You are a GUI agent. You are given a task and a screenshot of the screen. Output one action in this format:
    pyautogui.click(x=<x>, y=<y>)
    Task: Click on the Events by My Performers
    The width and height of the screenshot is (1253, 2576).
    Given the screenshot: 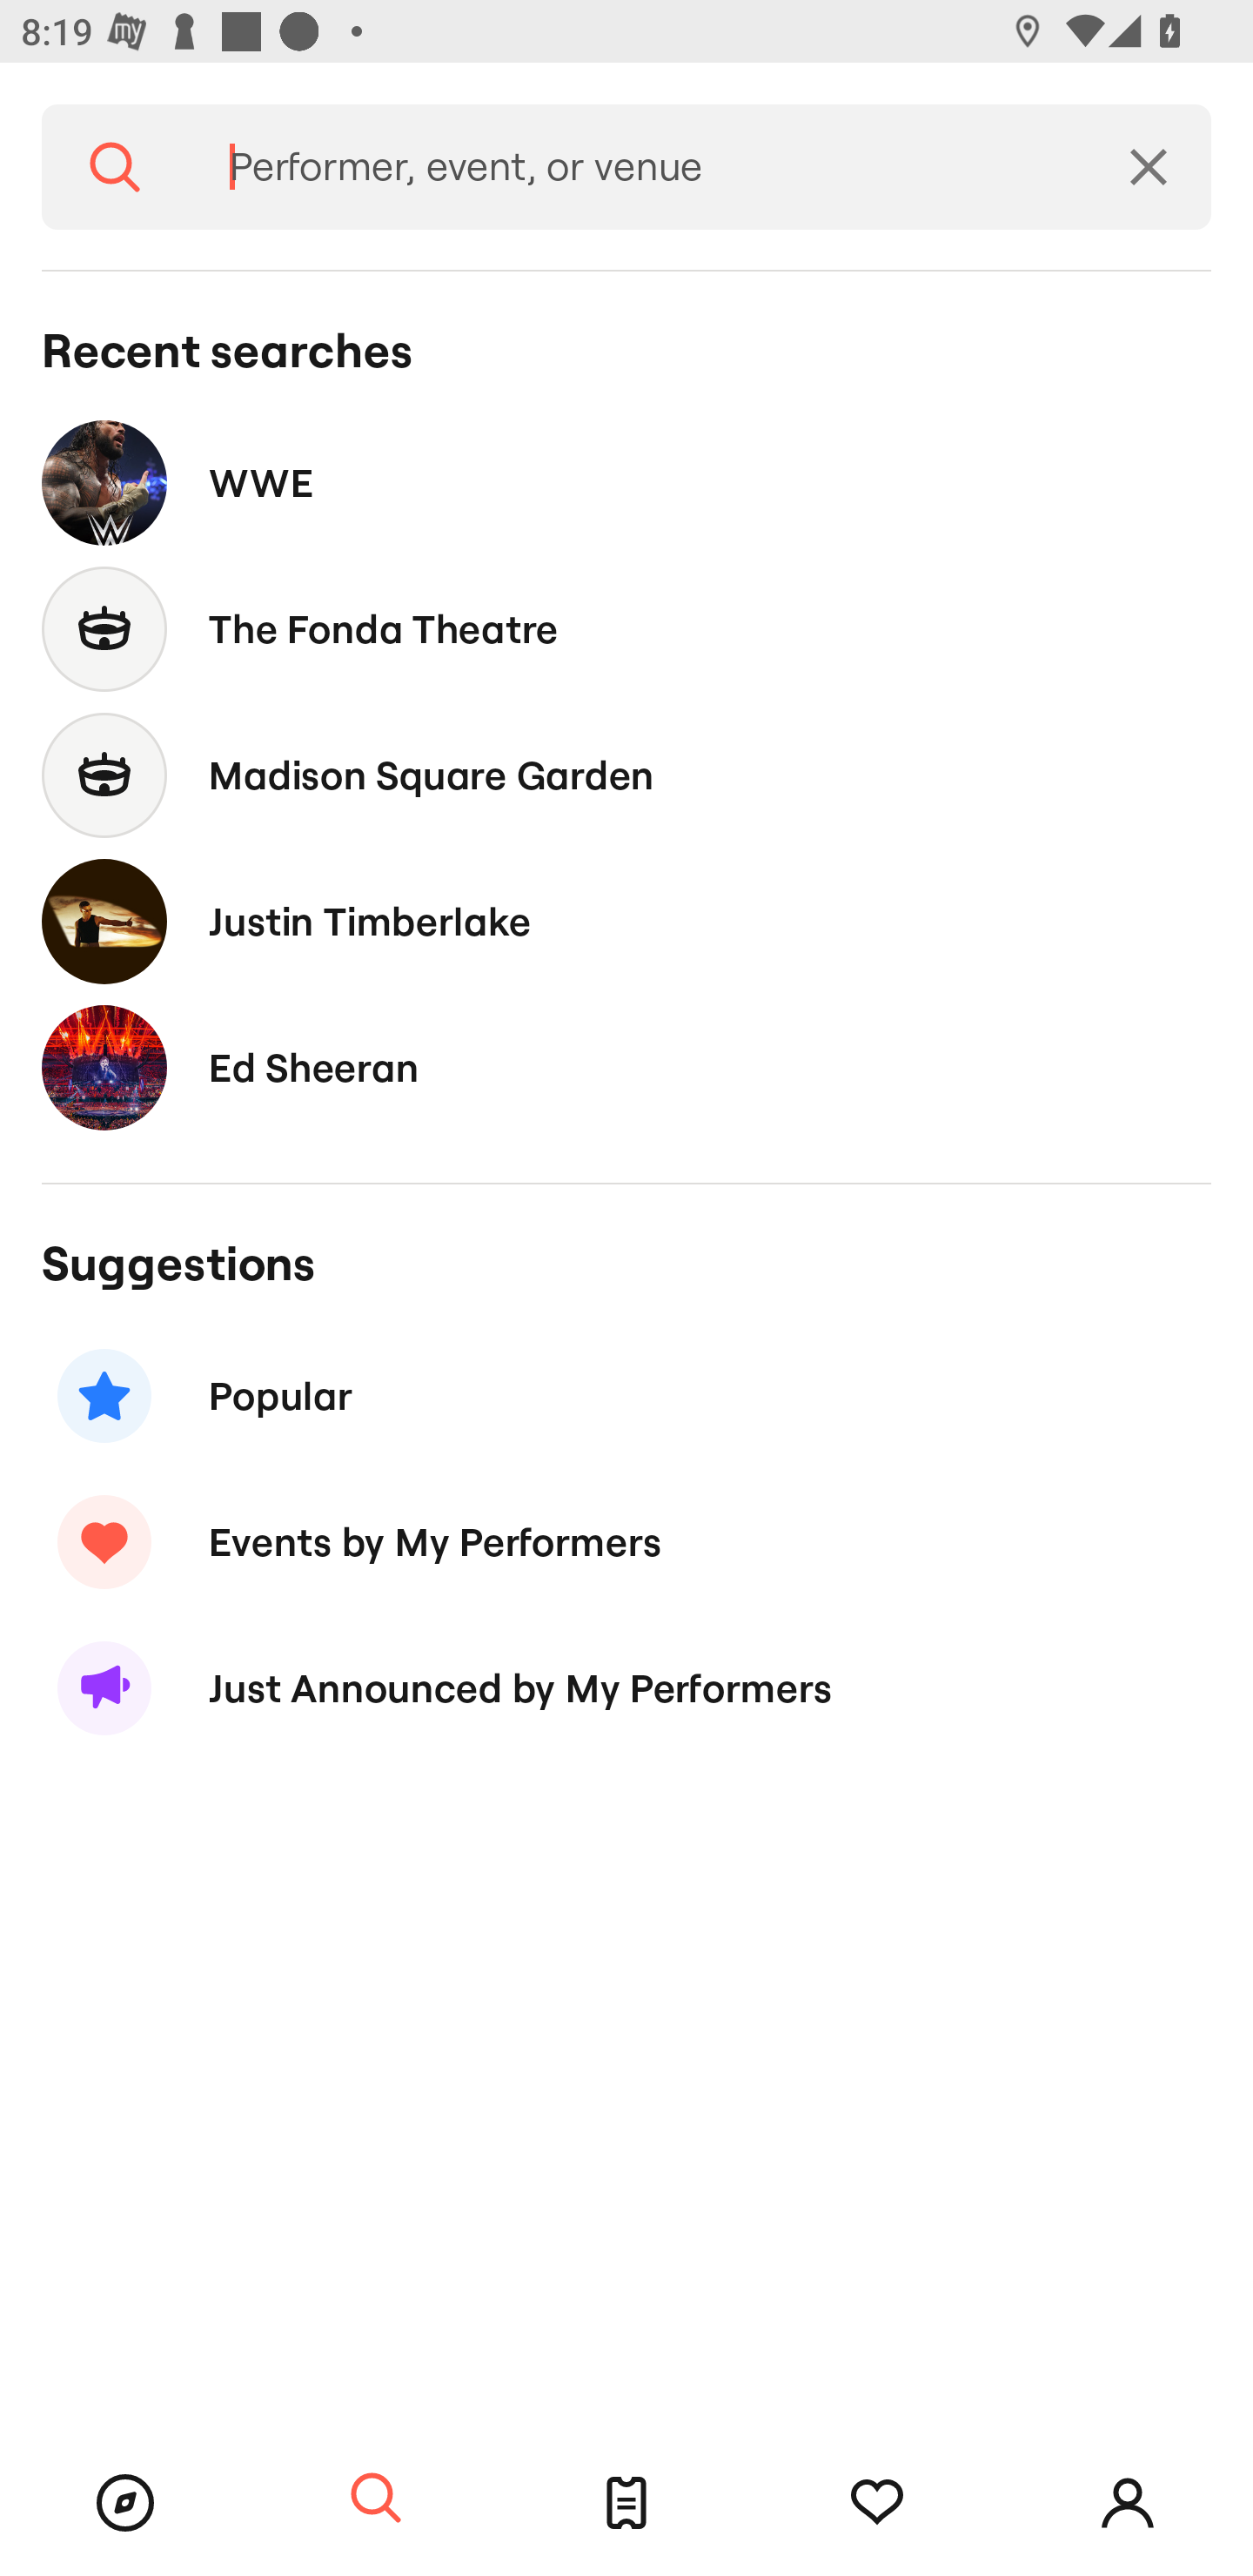 What is the action you would take?
    pyautogui.click(x=626, y=1541)
    